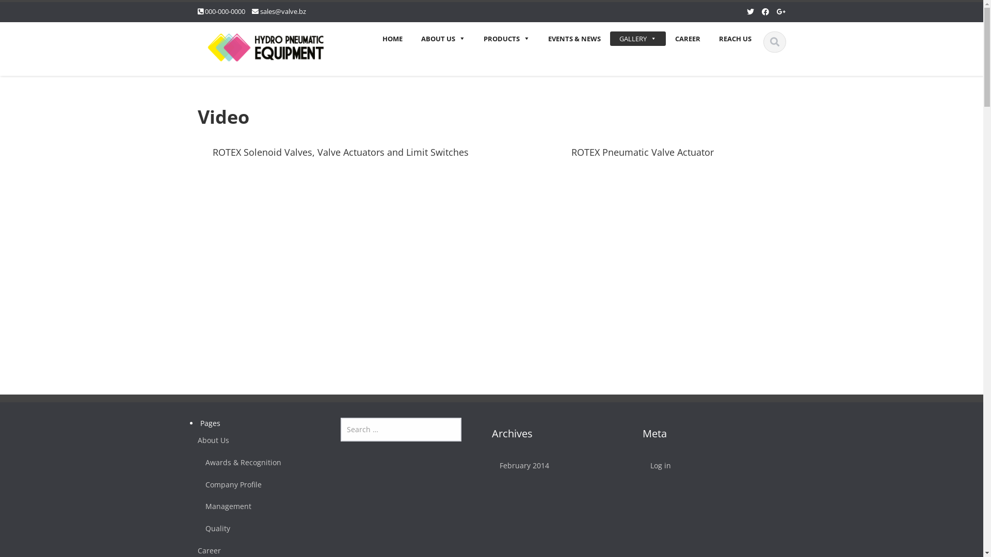 Image resolution: width=991 pixels, height=557 pixels. What do you see at coordinates (574, 39) in the screenshot?
I see `EVENTS & NEWS` at bounding box center [574, 39].